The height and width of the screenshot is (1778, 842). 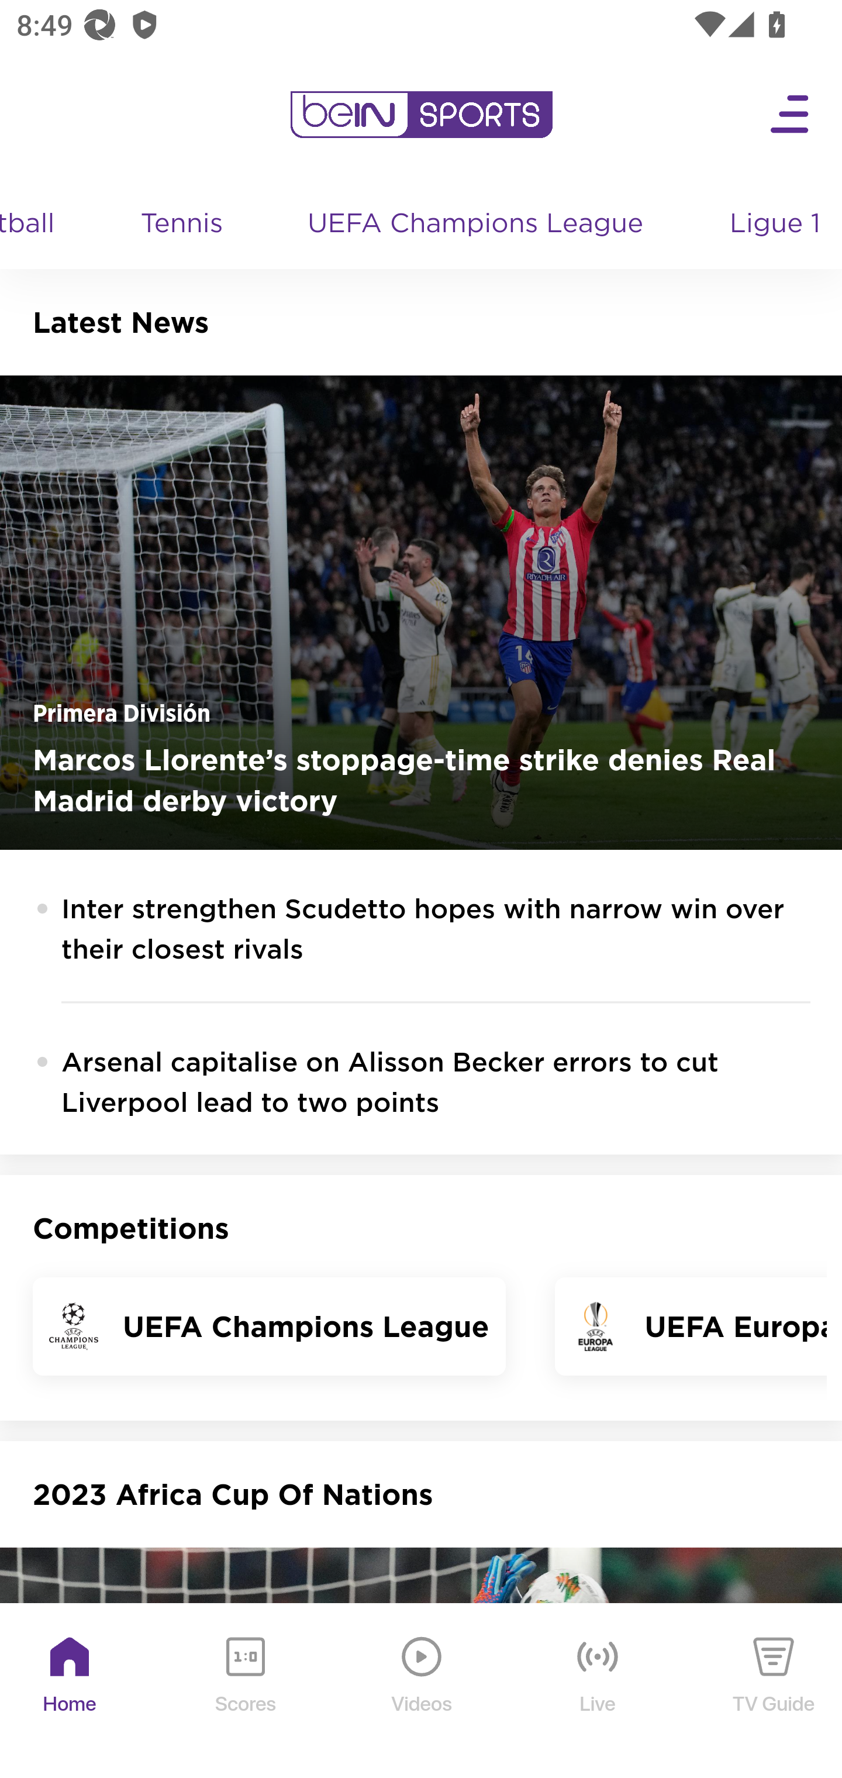 I want to click on Scores Scores Icon Scores, so click(x=245, y=1691).